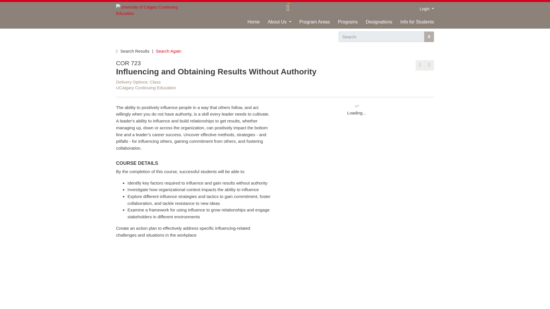  I want to click on Designations, so click(375, 23).